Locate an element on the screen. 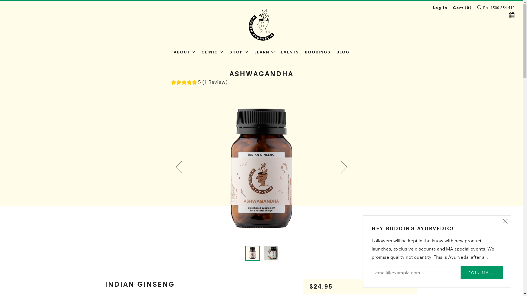  Product image 1 is located at coordinates (252, 253).